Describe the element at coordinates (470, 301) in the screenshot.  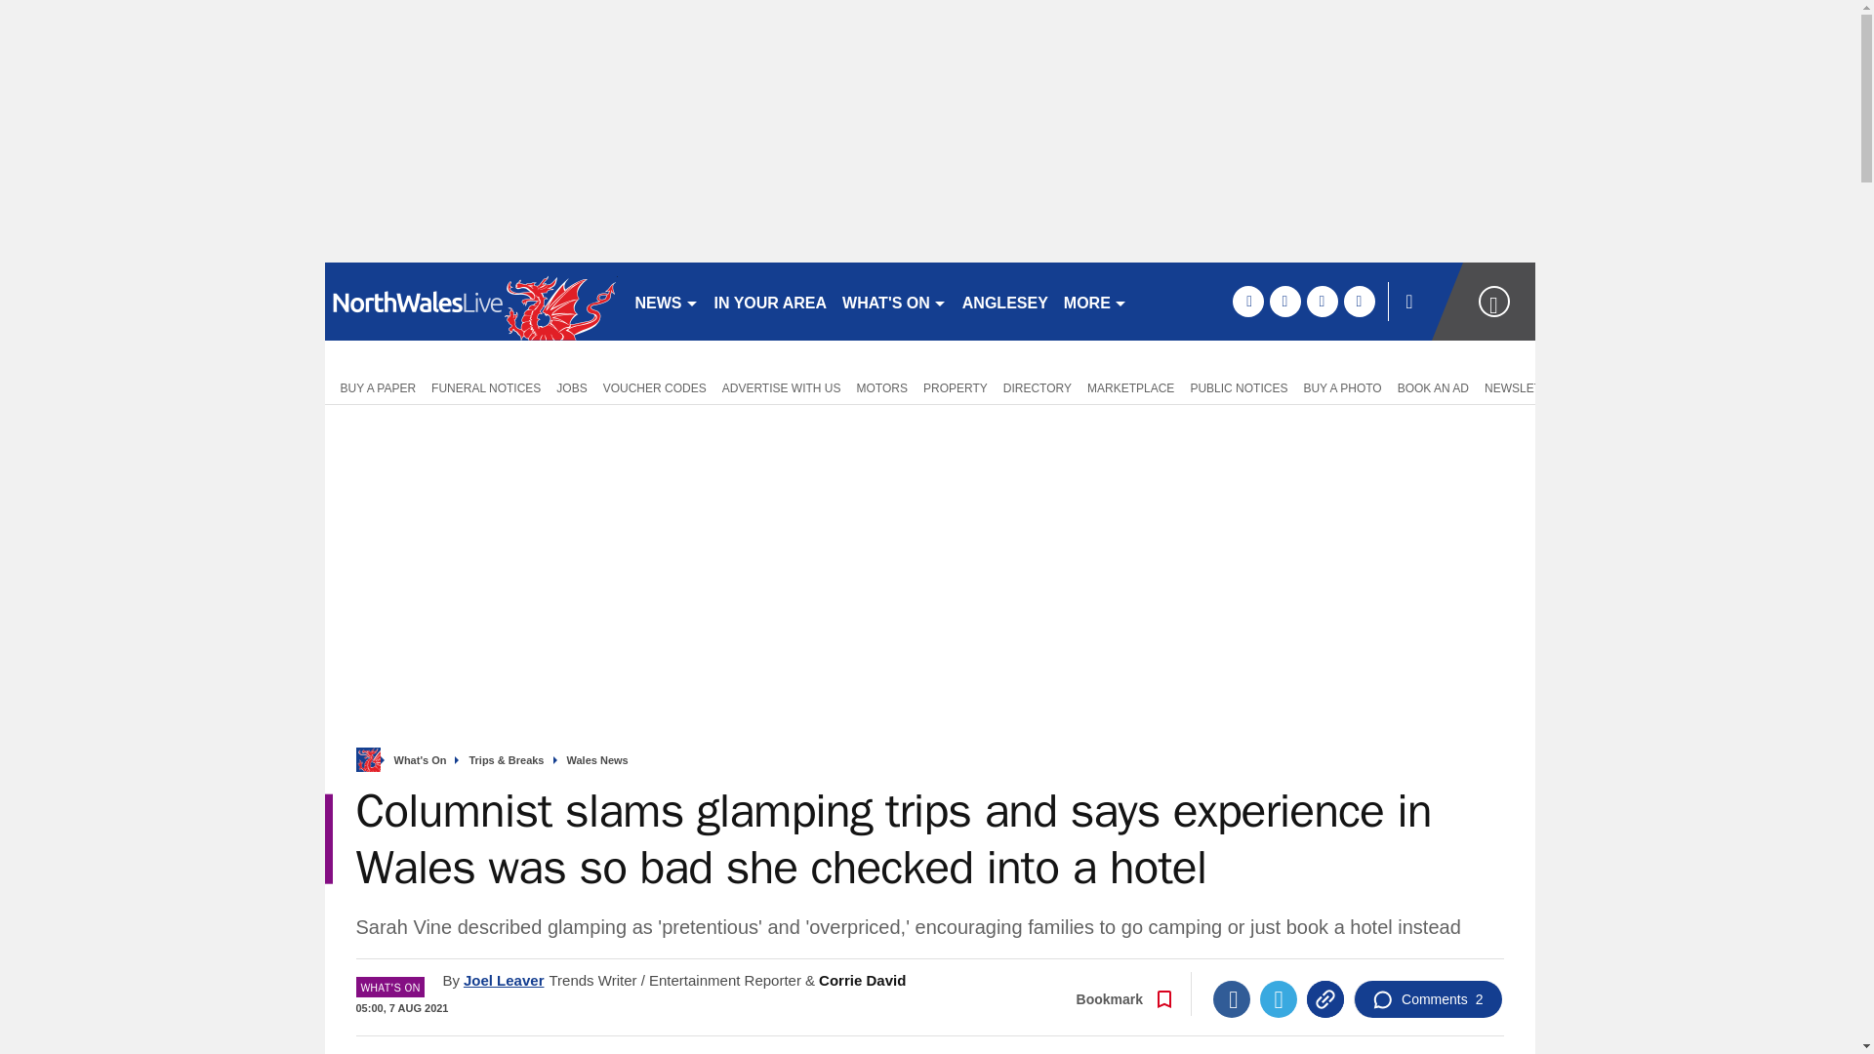
I see `northwales` at that location.